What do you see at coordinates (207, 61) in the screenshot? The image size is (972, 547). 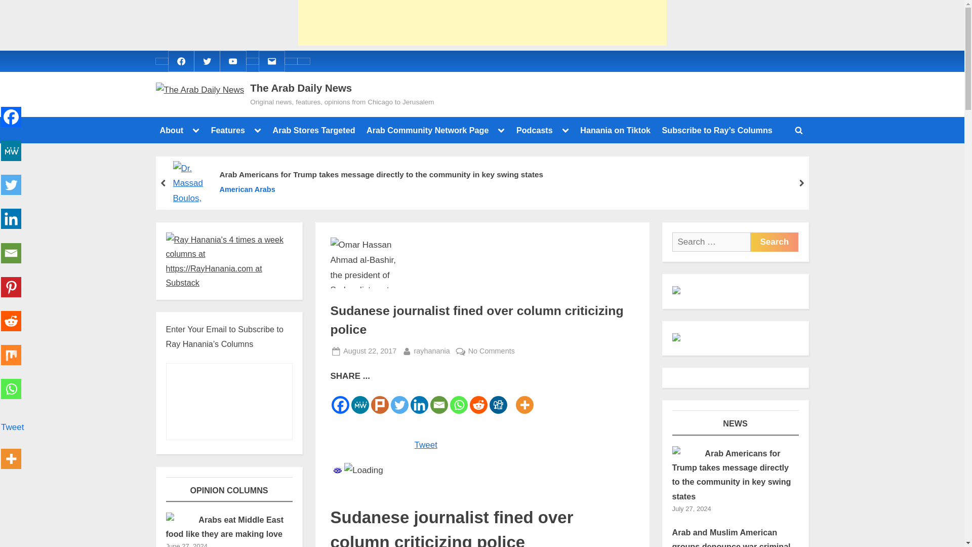 I see `Twitter` at bounding box center [207, 61].